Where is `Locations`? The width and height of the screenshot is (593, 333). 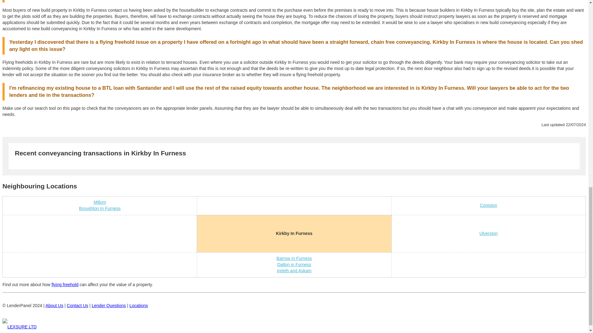
Locations is located at coordinates (138, 305).